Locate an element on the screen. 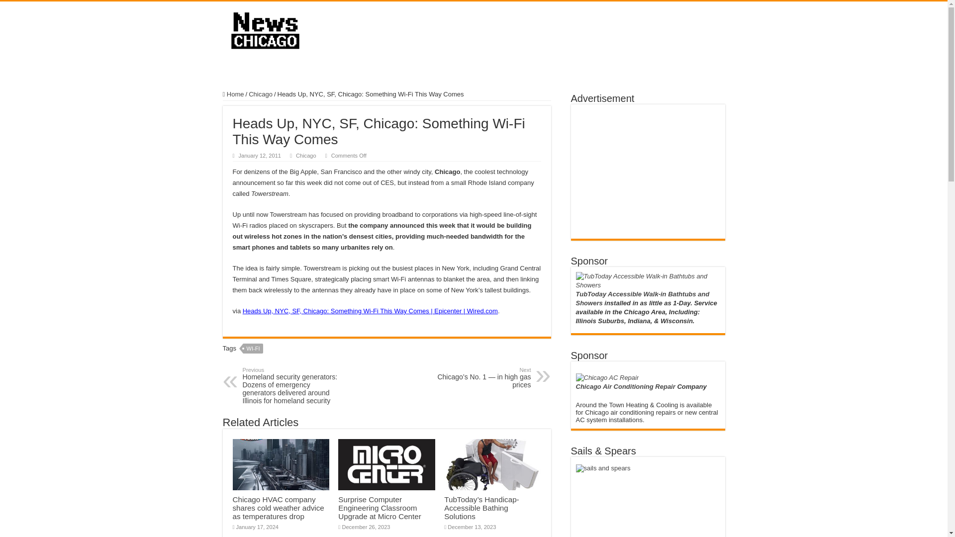 The height and width of the screenshot is (537, 955). Home is located at coordinates (233, 94).